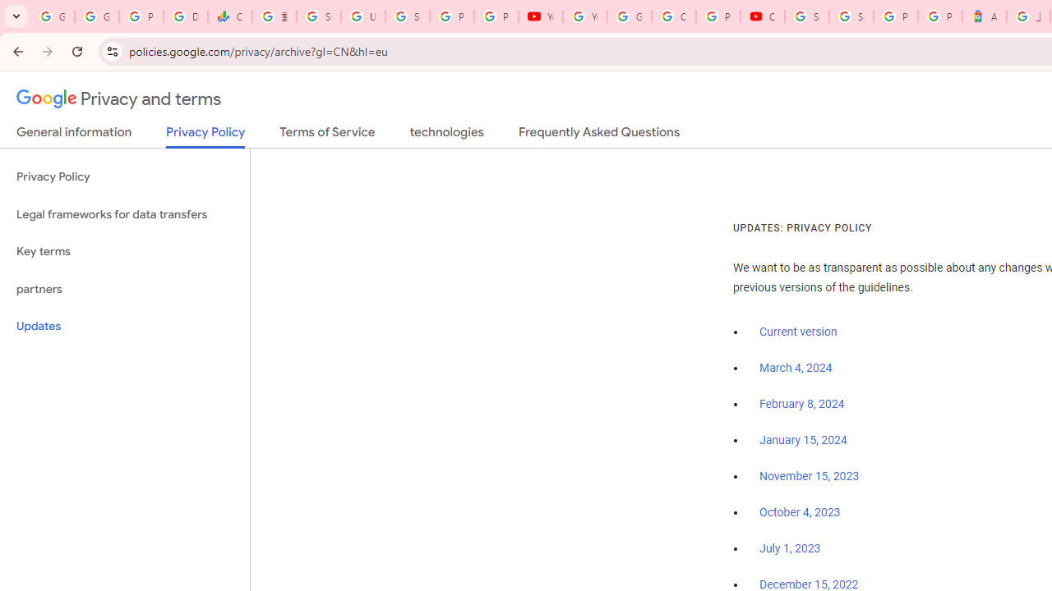 Image resolution: width=1052 pixels, height=591 pixels. What do you see at coordinates (800, 513) in the screenshot?
I see `October 4, 2023` at bounding box center [800, 513].